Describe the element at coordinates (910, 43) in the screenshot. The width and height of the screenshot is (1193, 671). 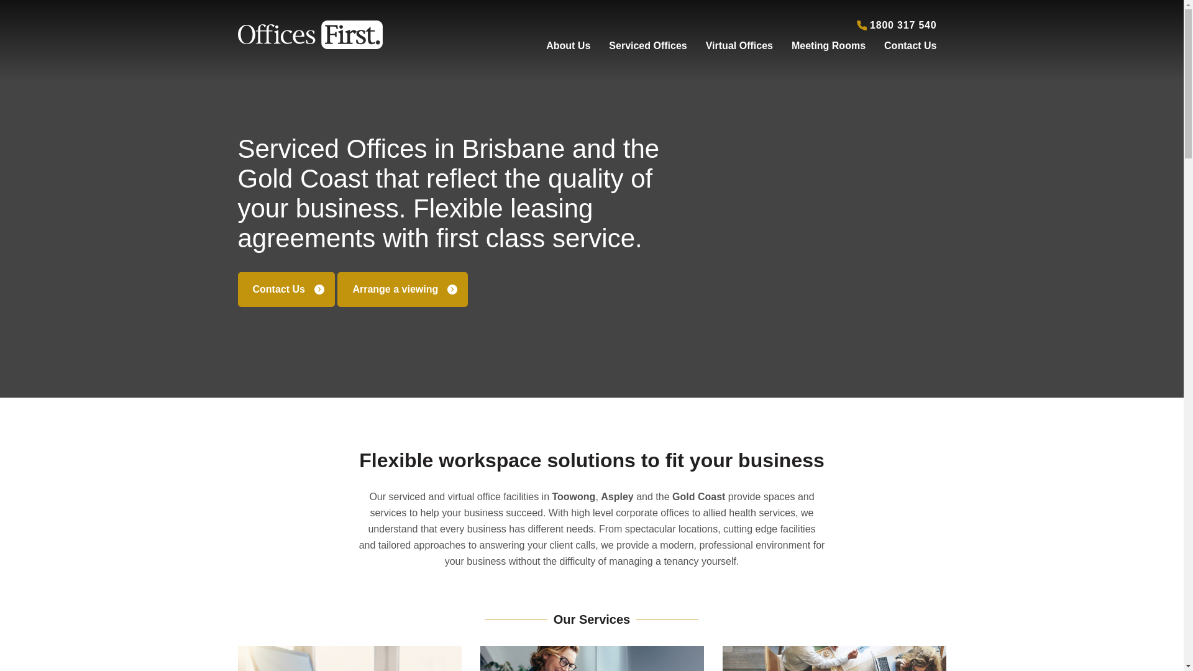
I see `Contact Us` at that location.